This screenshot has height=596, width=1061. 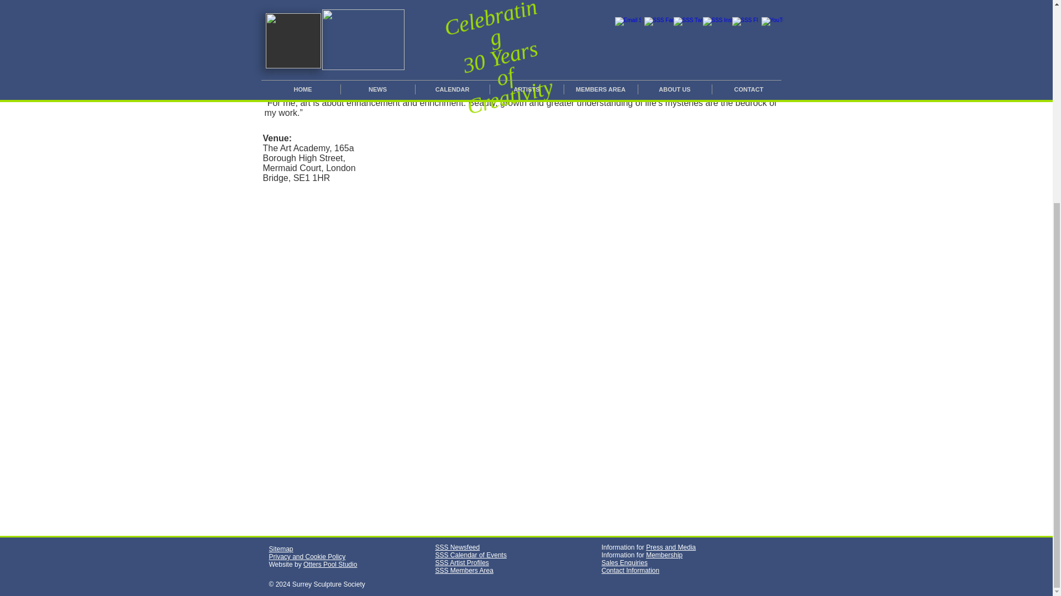 I want to click on SSS Newsfeed, so click(x=458, y=547).